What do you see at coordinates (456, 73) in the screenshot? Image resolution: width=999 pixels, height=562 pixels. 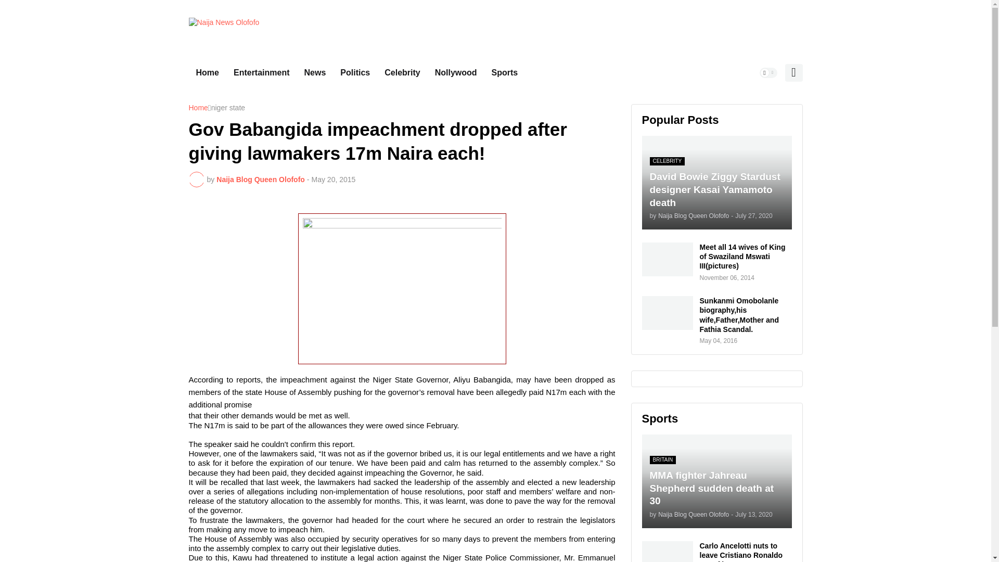 I see `Nollywood` at bounding box center [456, 73].